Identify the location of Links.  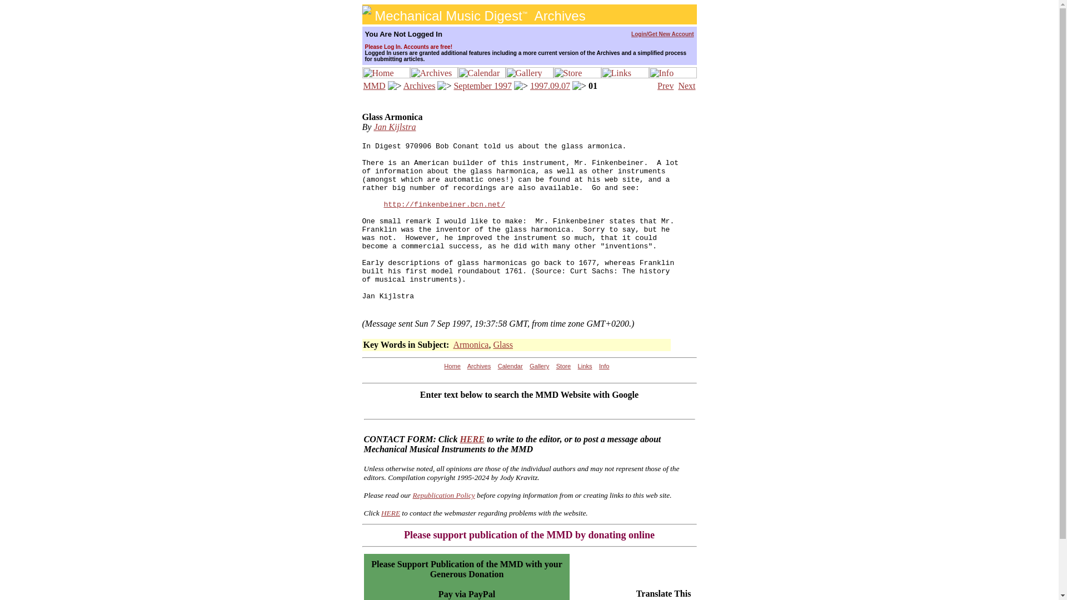
(585, 366).